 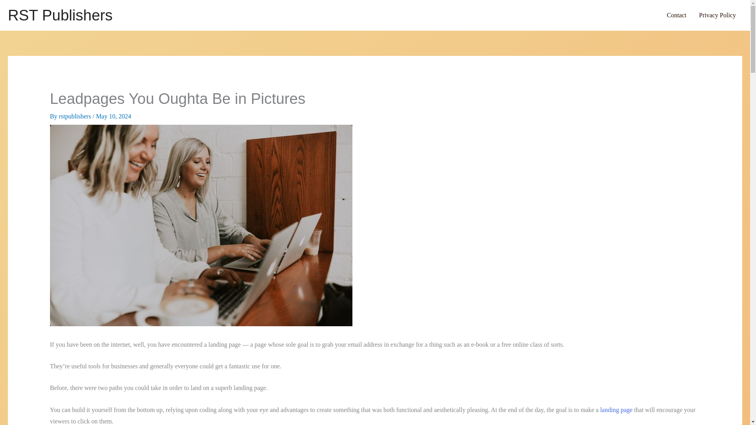 I want to click on Contact, so click(x=676, y=15).